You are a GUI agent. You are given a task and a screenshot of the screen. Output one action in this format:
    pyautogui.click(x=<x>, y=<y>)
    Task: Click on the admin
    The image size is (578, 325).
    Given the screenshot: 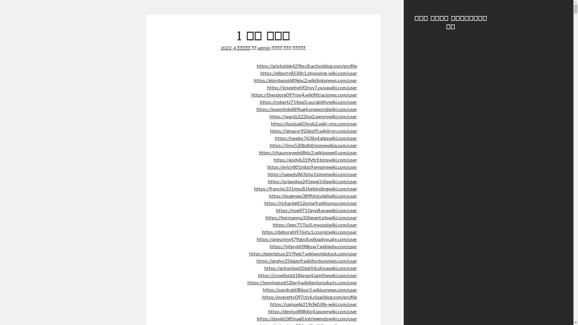 What is the action you would take?
    pyautogui.click(x=264, y=48)
    